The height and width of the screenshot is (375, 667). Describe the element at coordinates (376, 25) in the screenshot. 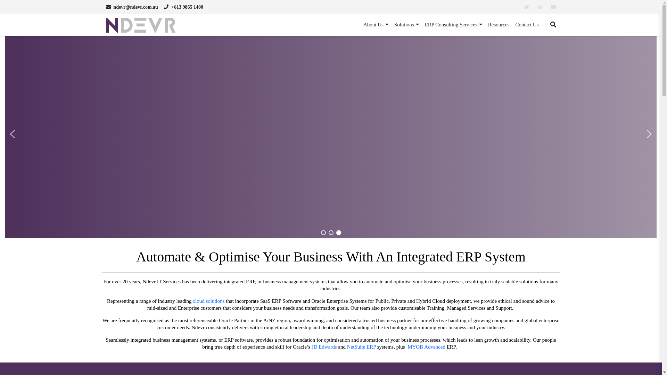

I see `About Us` at that location.